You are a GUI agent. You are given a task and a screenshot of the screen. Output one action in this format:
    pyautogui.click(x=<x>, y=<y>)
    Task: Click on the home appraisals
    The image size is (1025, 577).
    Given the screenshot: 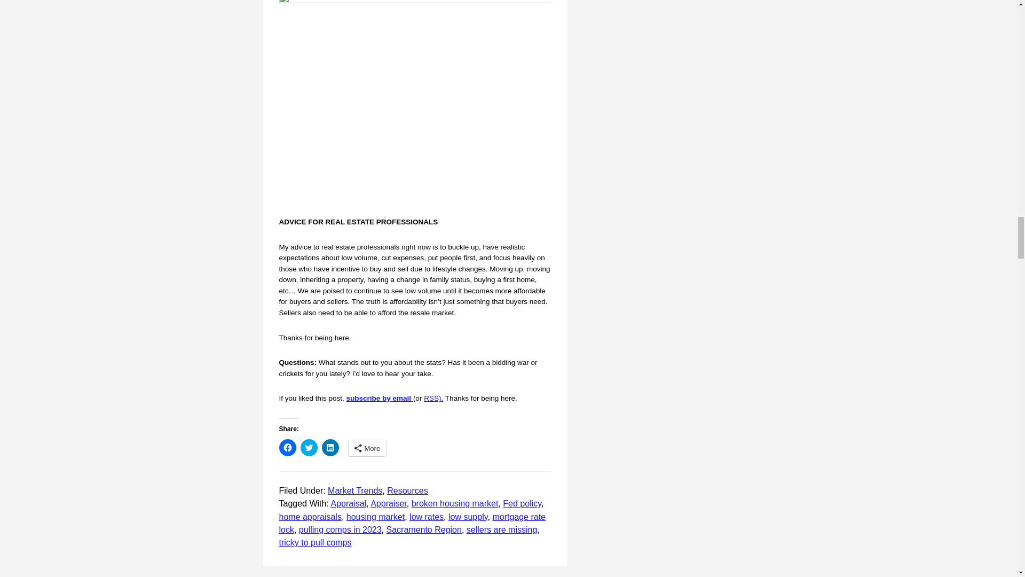 What is the action you would take?
    pyautogui.click(x=310, y=517)
    